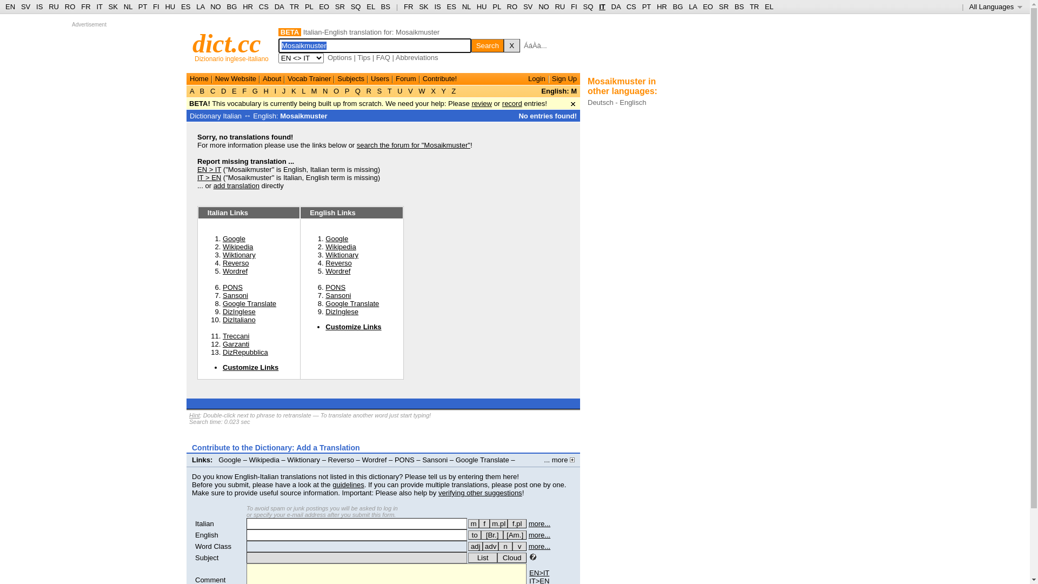 The height and width of the screenshot is (584, 1038). I want to click on H, so click(266, 91).